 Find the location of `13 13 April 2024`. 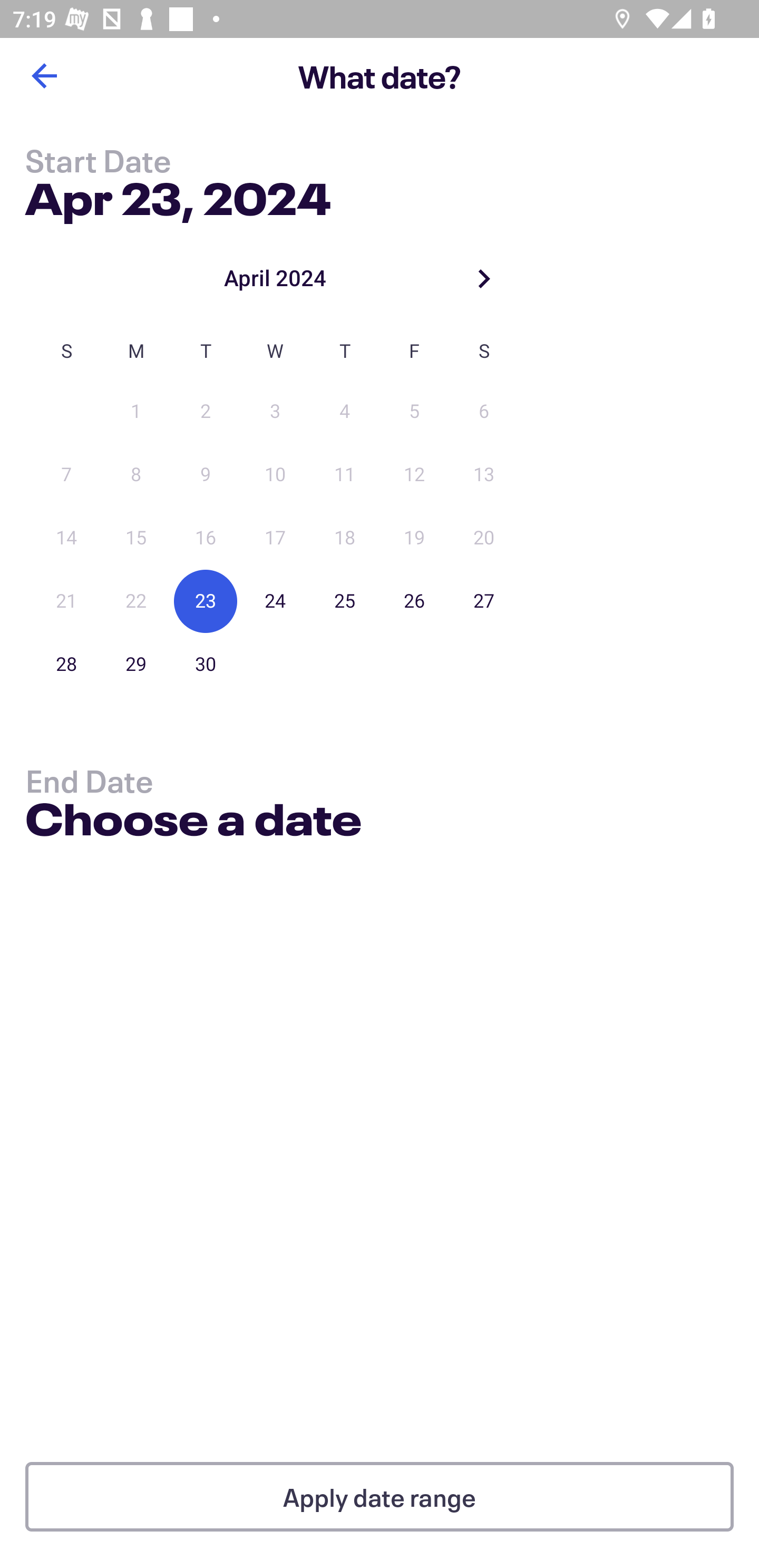

13 13 April 2024 is located at coordinates (484, 475).